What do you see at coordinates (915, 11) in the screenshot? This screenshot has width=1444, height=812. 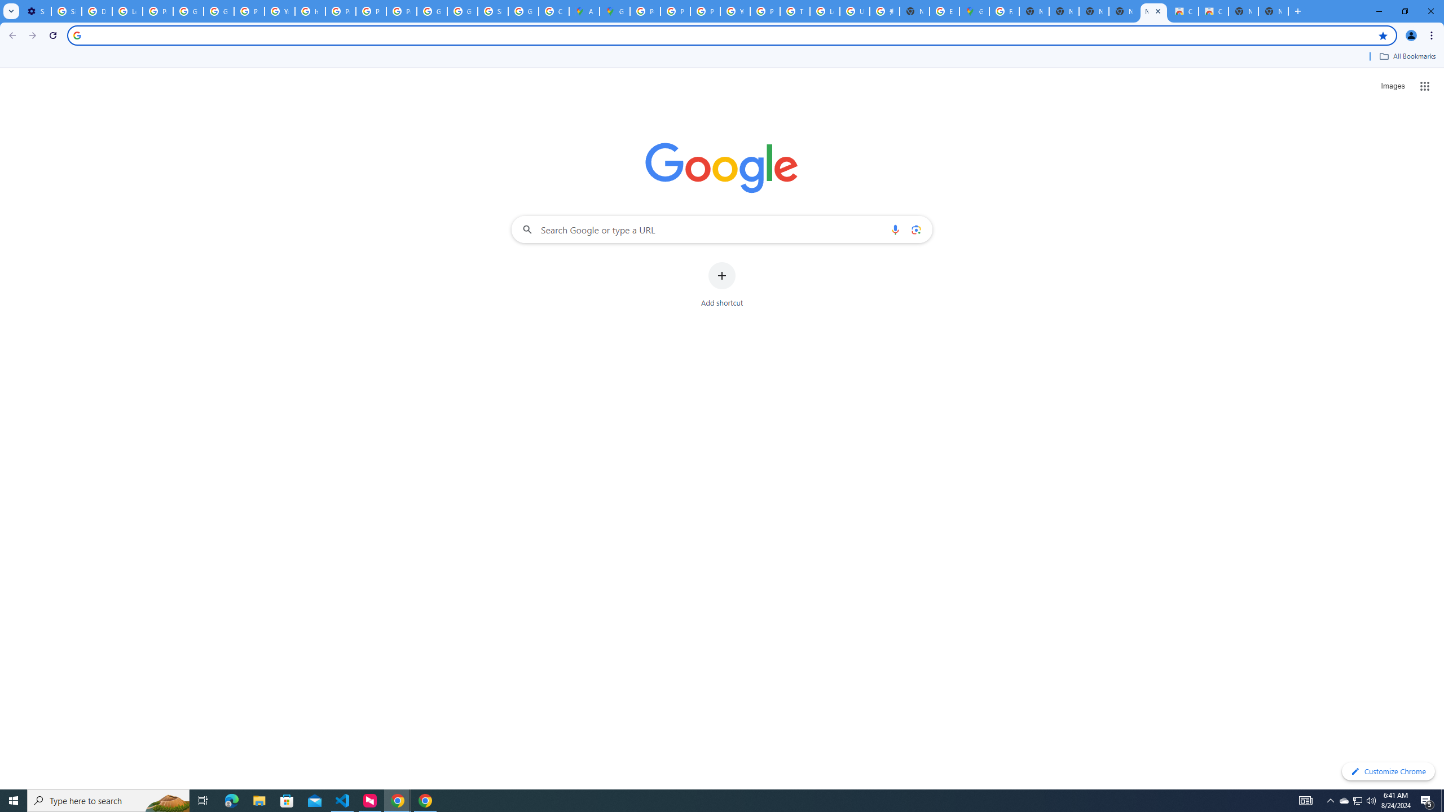 I see `New Tab` at bounding box center [915, 11].